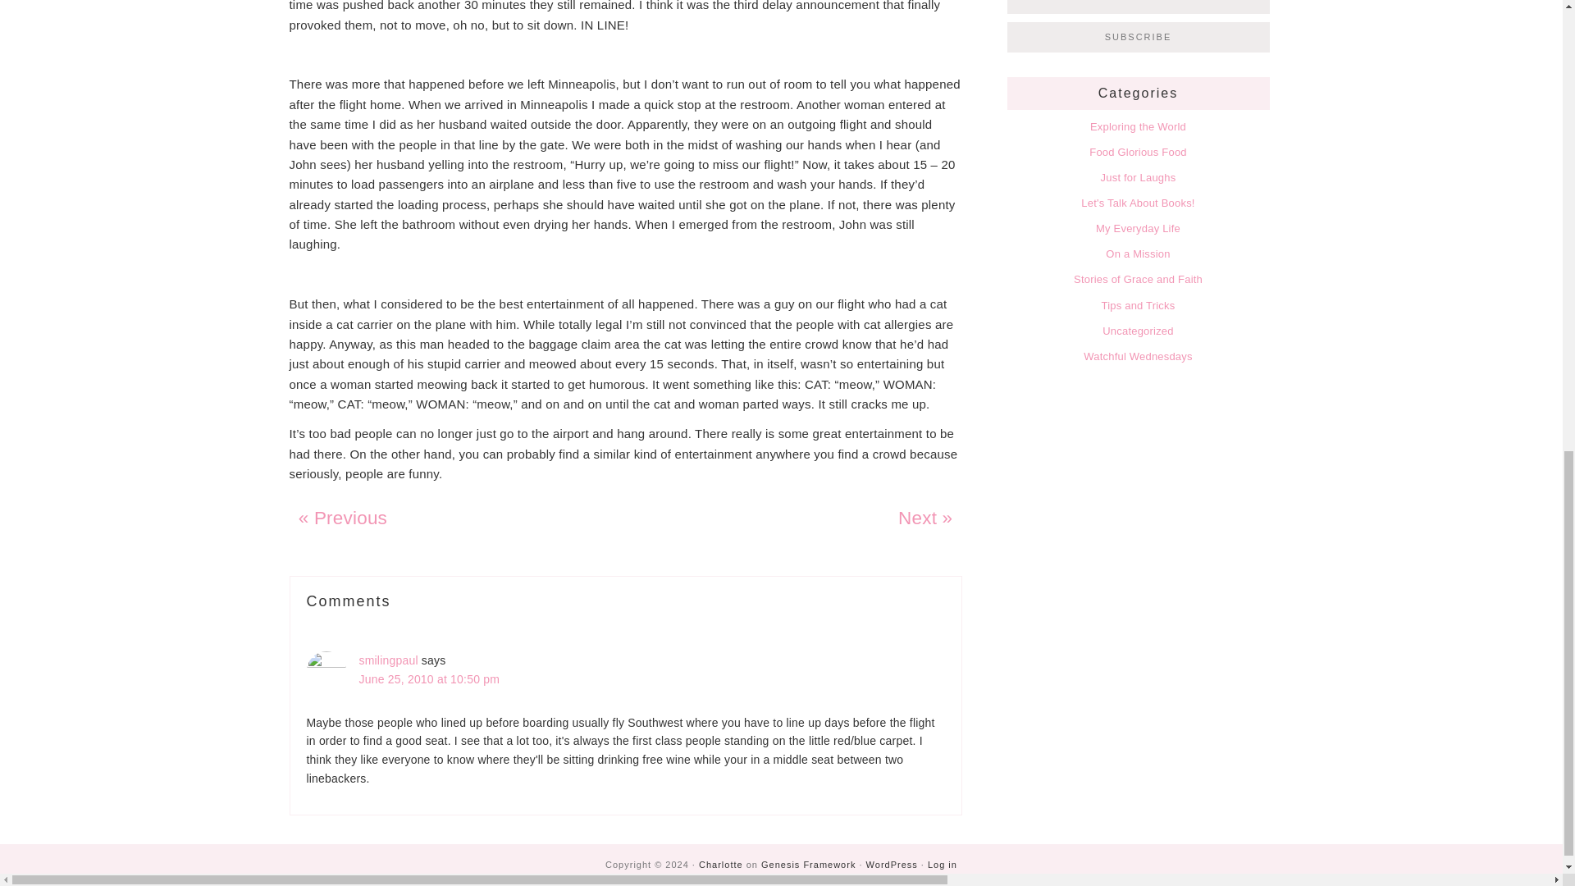  I want to click on Tips and Tricks, so click(1138, 305).